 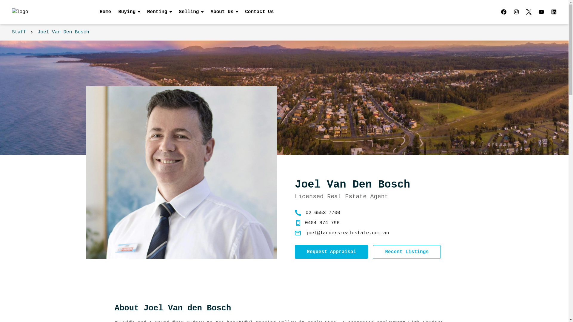 What do you see at coordinates (258, 12) in the screenshot?
I see `Contact Us` at bounding box center [258, 12].